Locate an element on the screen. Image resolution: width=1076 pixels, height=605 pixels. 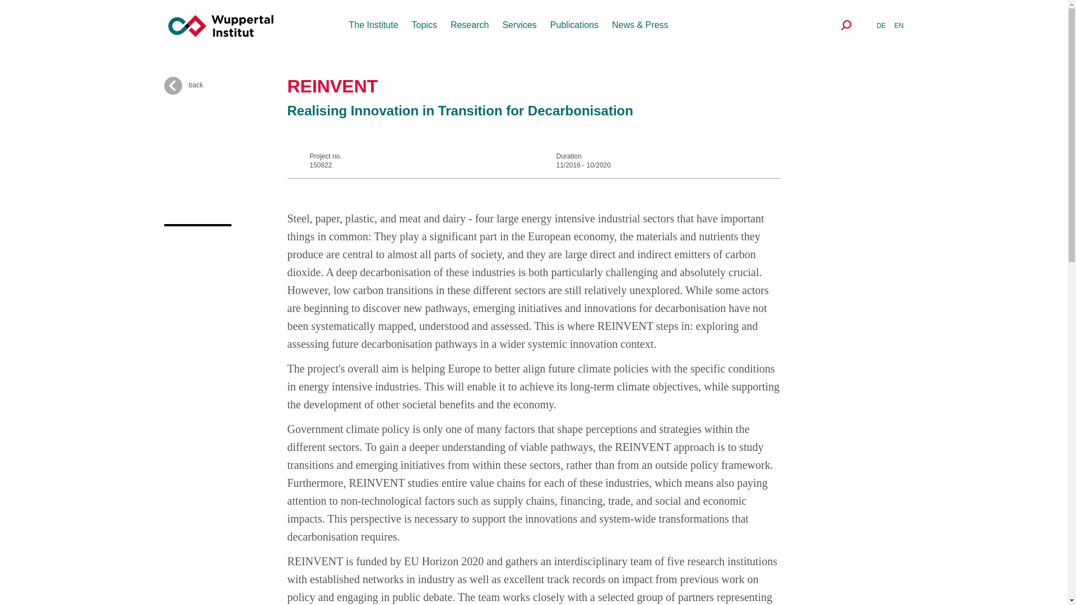
Services is located at coordinates (519, 25).